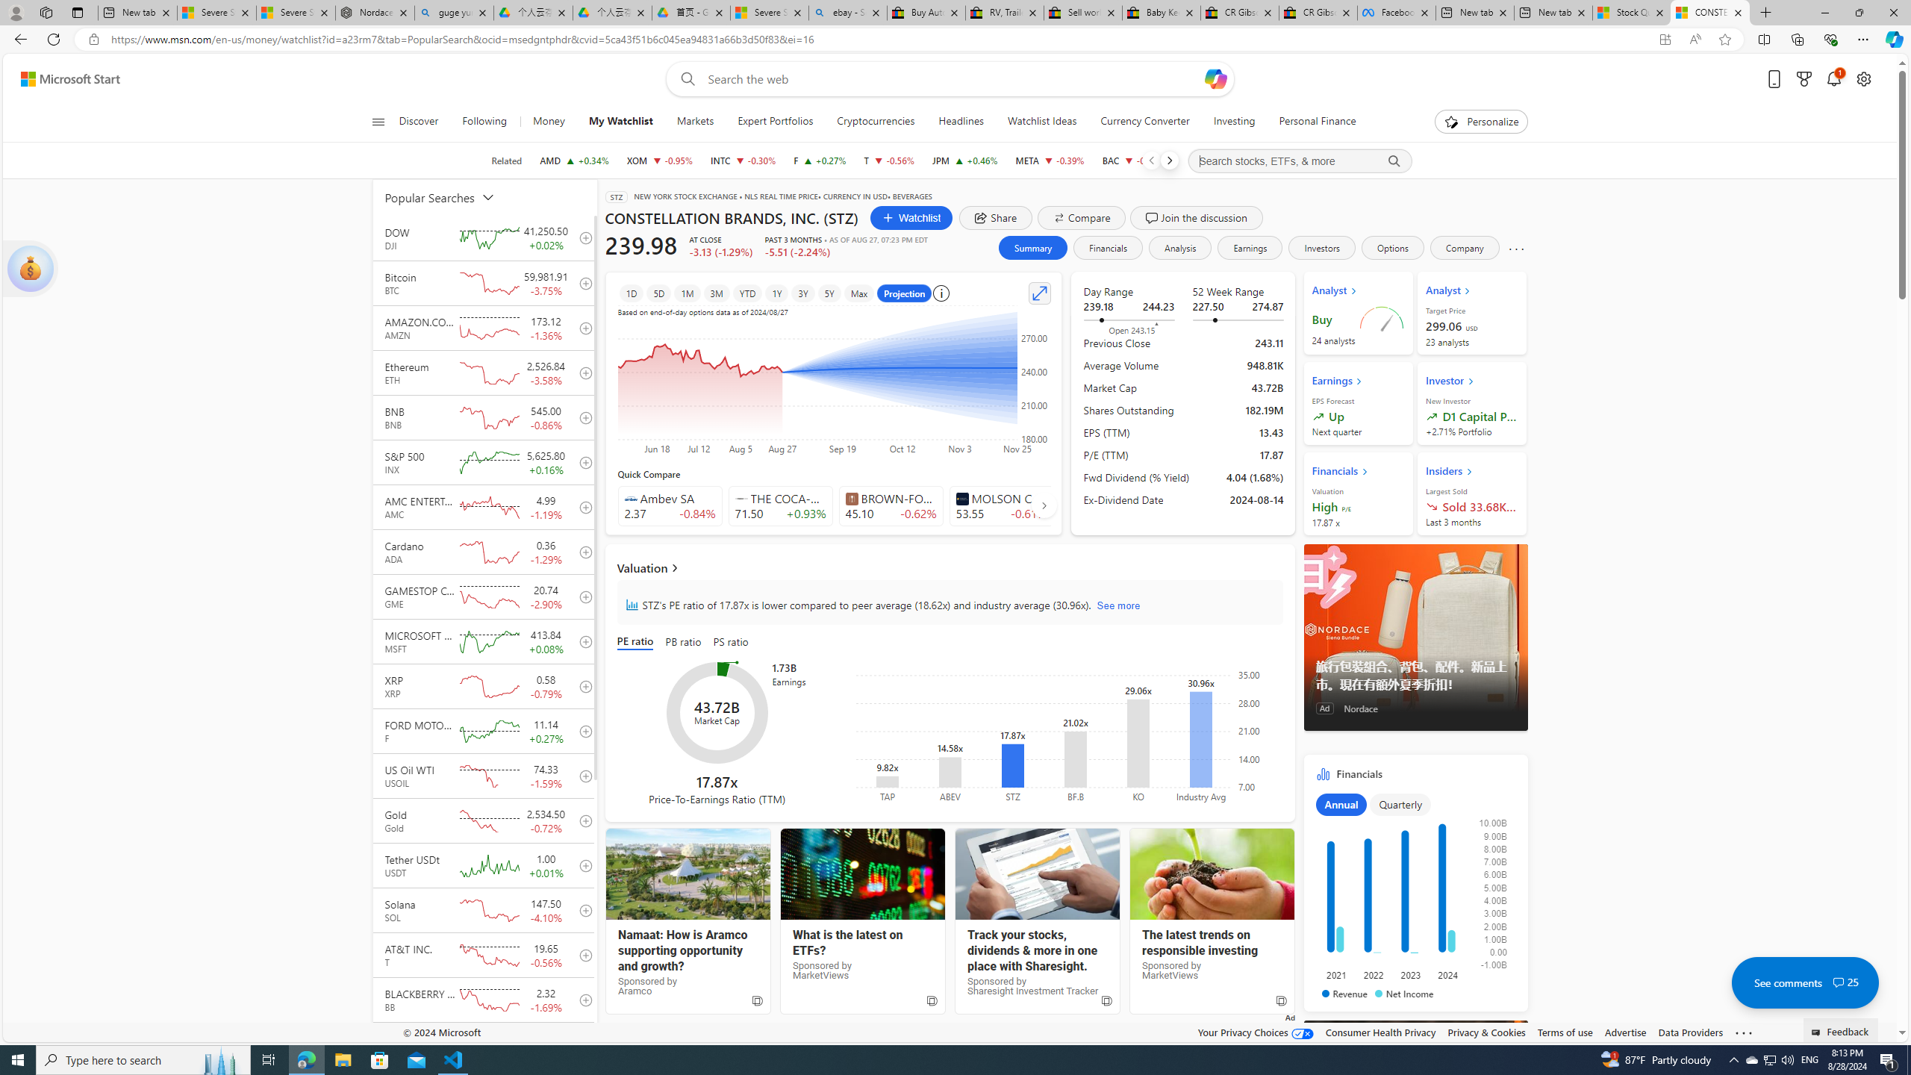 Image resolution: width=1911 pixels, height=1075 pixels. Describe the element at coordinates (688, 293) in the screenshot. I see `1M` at that location.